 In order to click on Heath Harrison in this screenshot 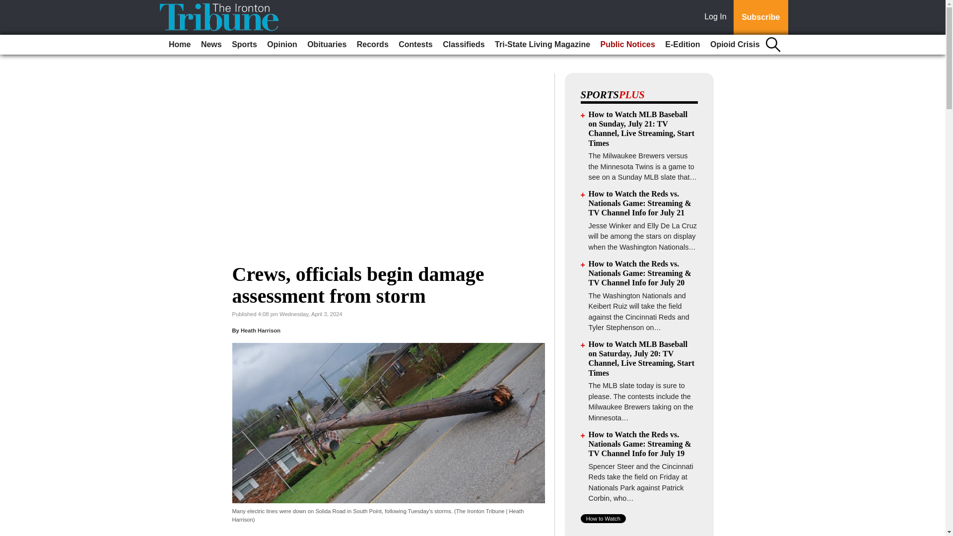, I will do `click(260, 330)`.